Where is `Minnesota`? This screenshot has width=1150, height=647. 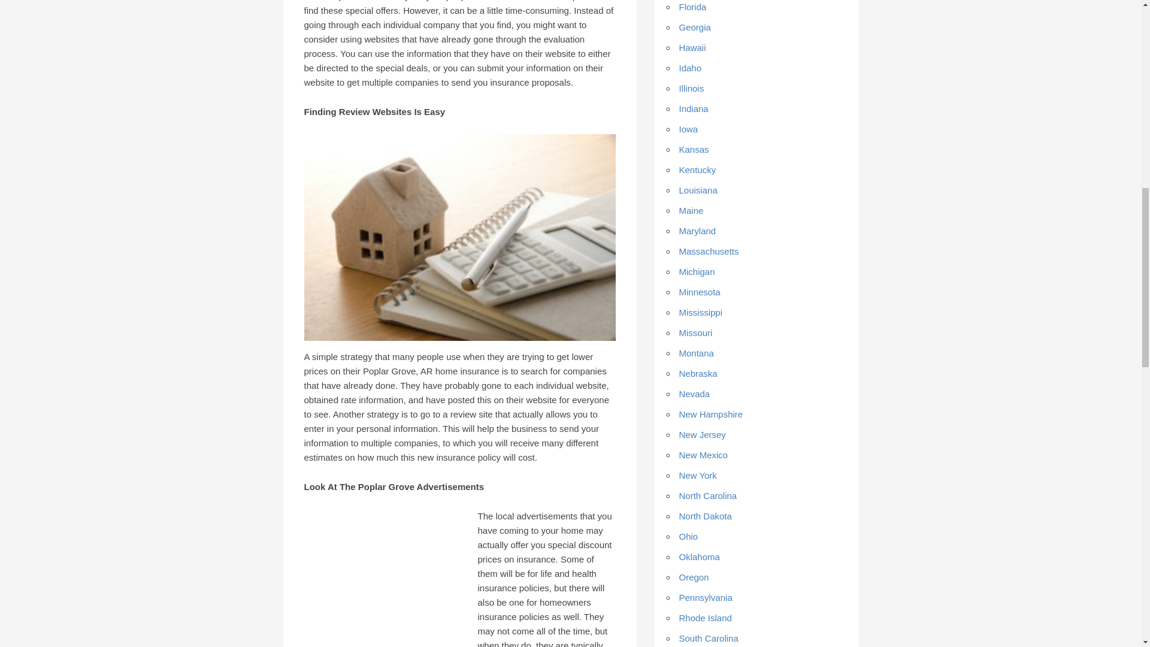 Minnesota is located at coordinates (700, 292).